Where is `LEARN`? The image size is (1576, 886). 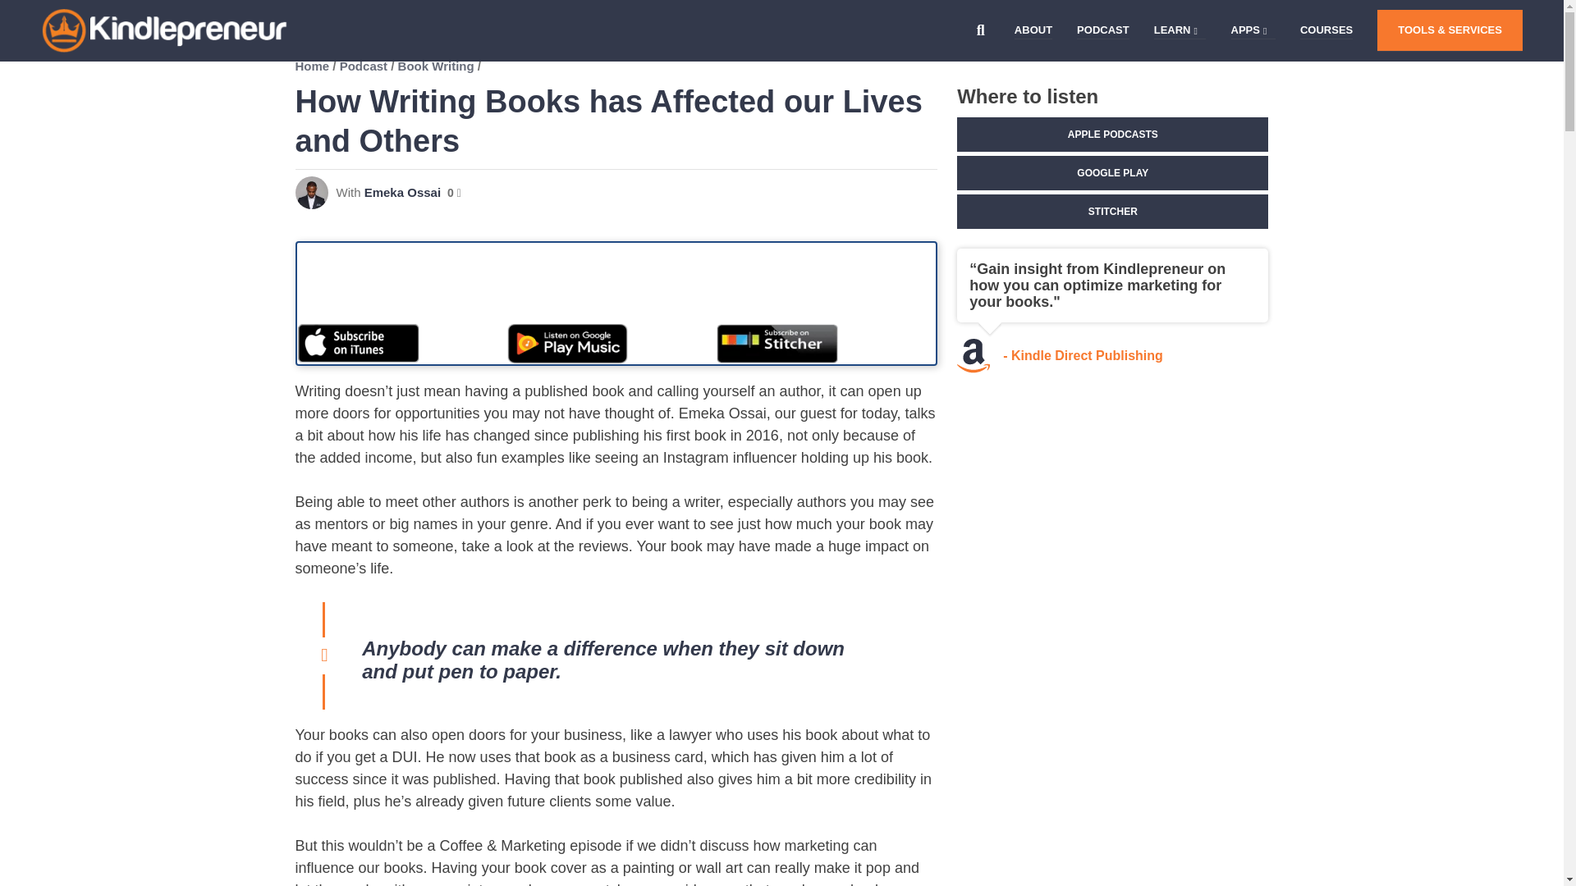 LEARN is located at coordinates (1172, 30).